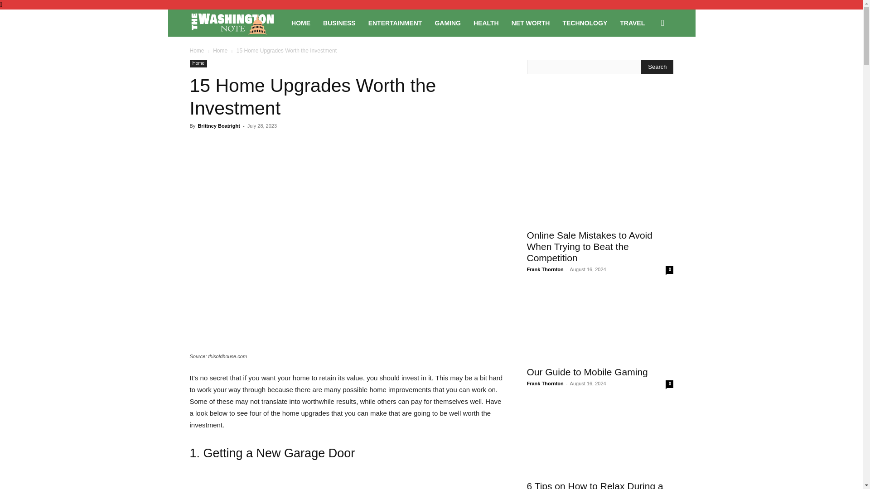  Describe the element at coordinates (395, 23) in the screenshot. I see `ENTERTAINMENT` at that location.